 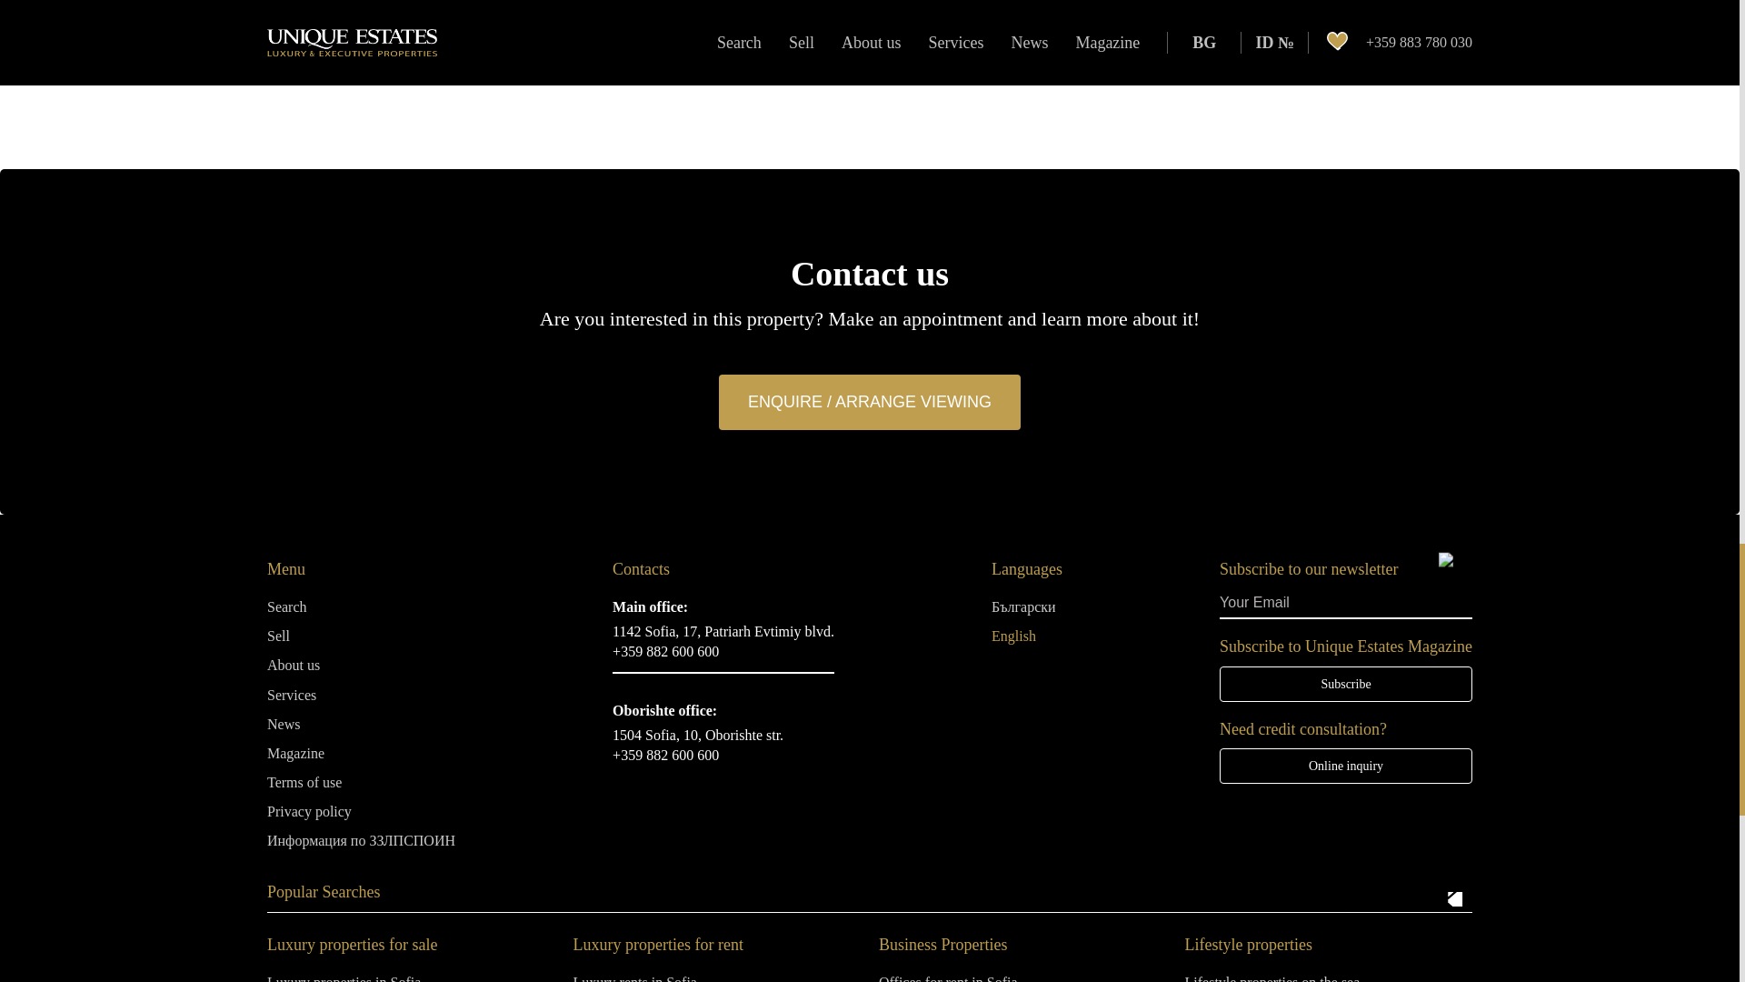 What do you see at coordinates (723, 631) in the screenshot?
I see `View on Map` at bounding box center [723, 631].